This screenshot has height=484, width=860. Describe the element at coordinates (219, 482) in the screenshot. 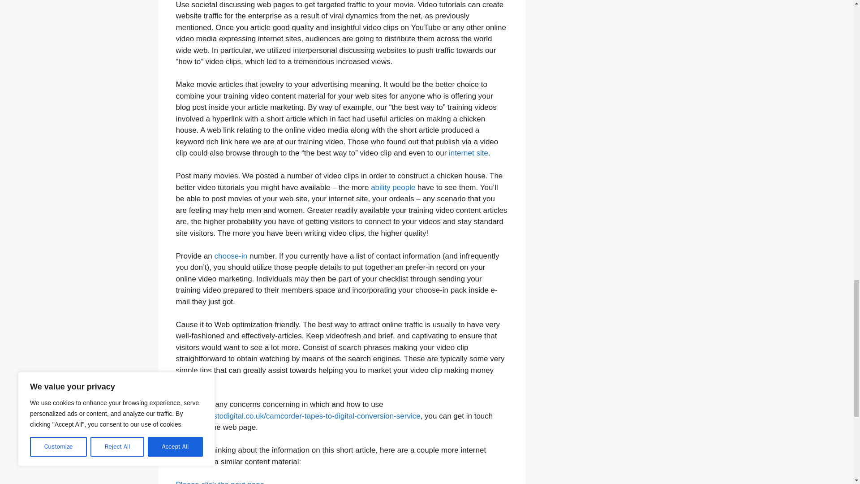

I see `Please click the next page` at that location.